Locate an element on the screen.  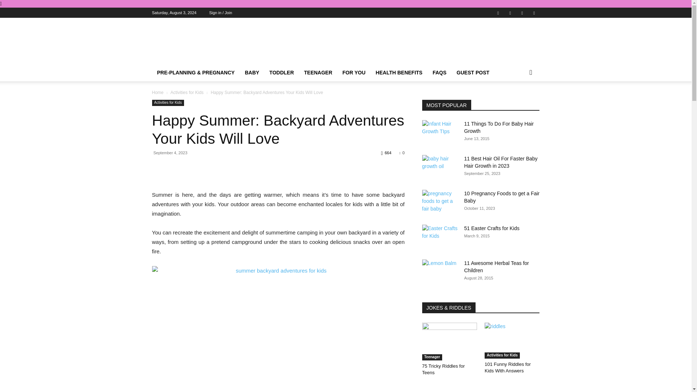
TODDLER is located at coordinates (281, 73).